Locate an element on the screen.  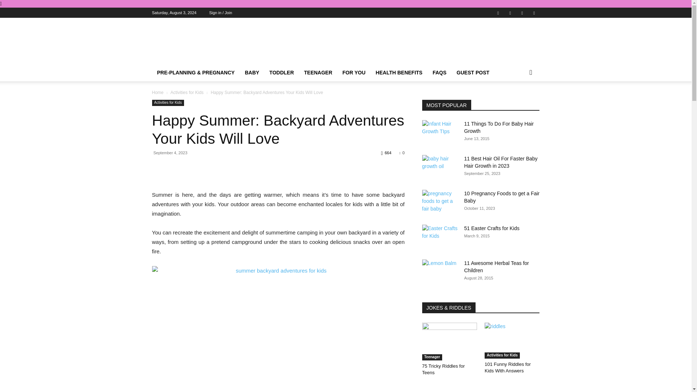
TODDLER is located at coordinates (281, 73).